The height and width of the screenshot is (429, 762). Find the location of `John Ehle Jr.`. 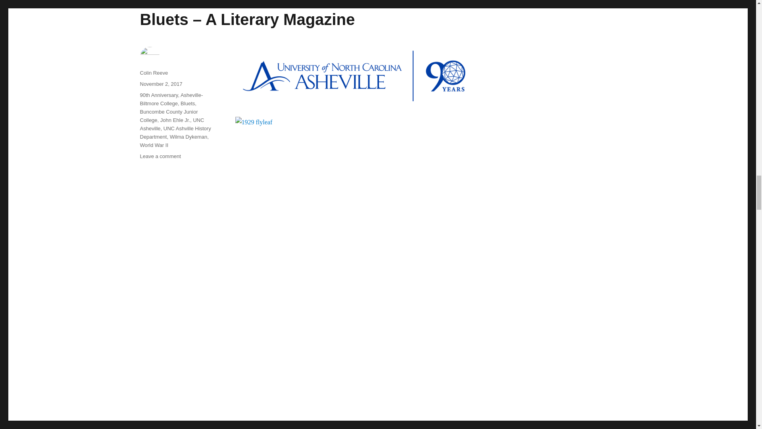

John Ehle Jr. is located at coordinates (175, 120).